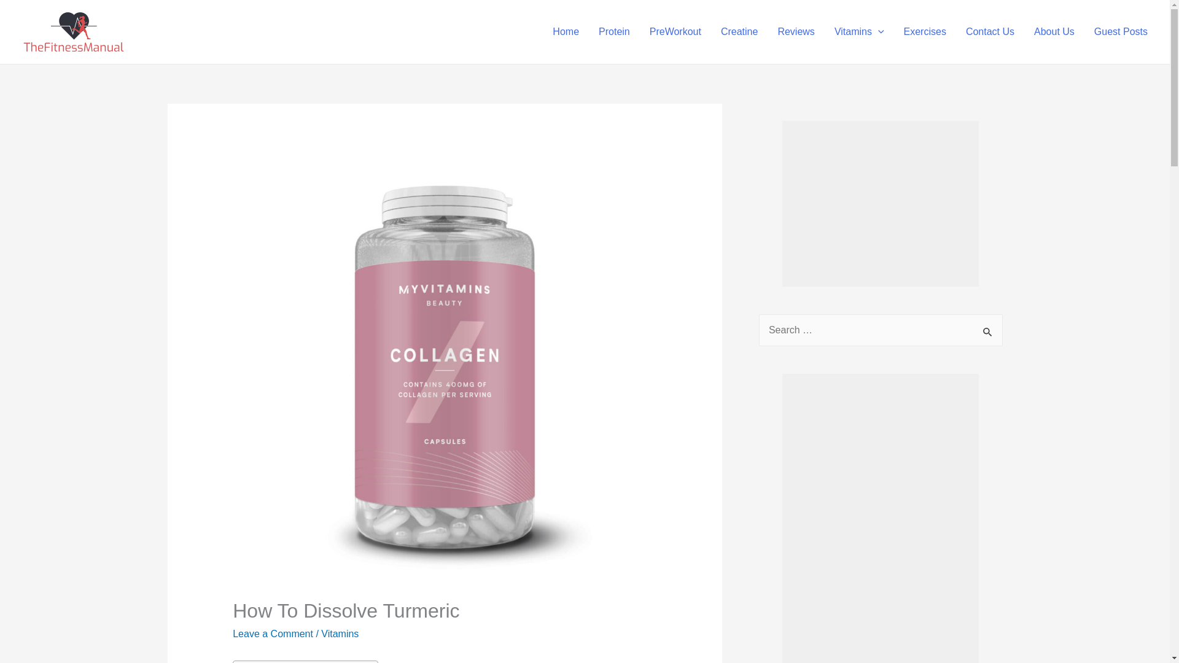 This screenshot has width=1179, height=663. I want to click on Reviews, so click(796, 32).